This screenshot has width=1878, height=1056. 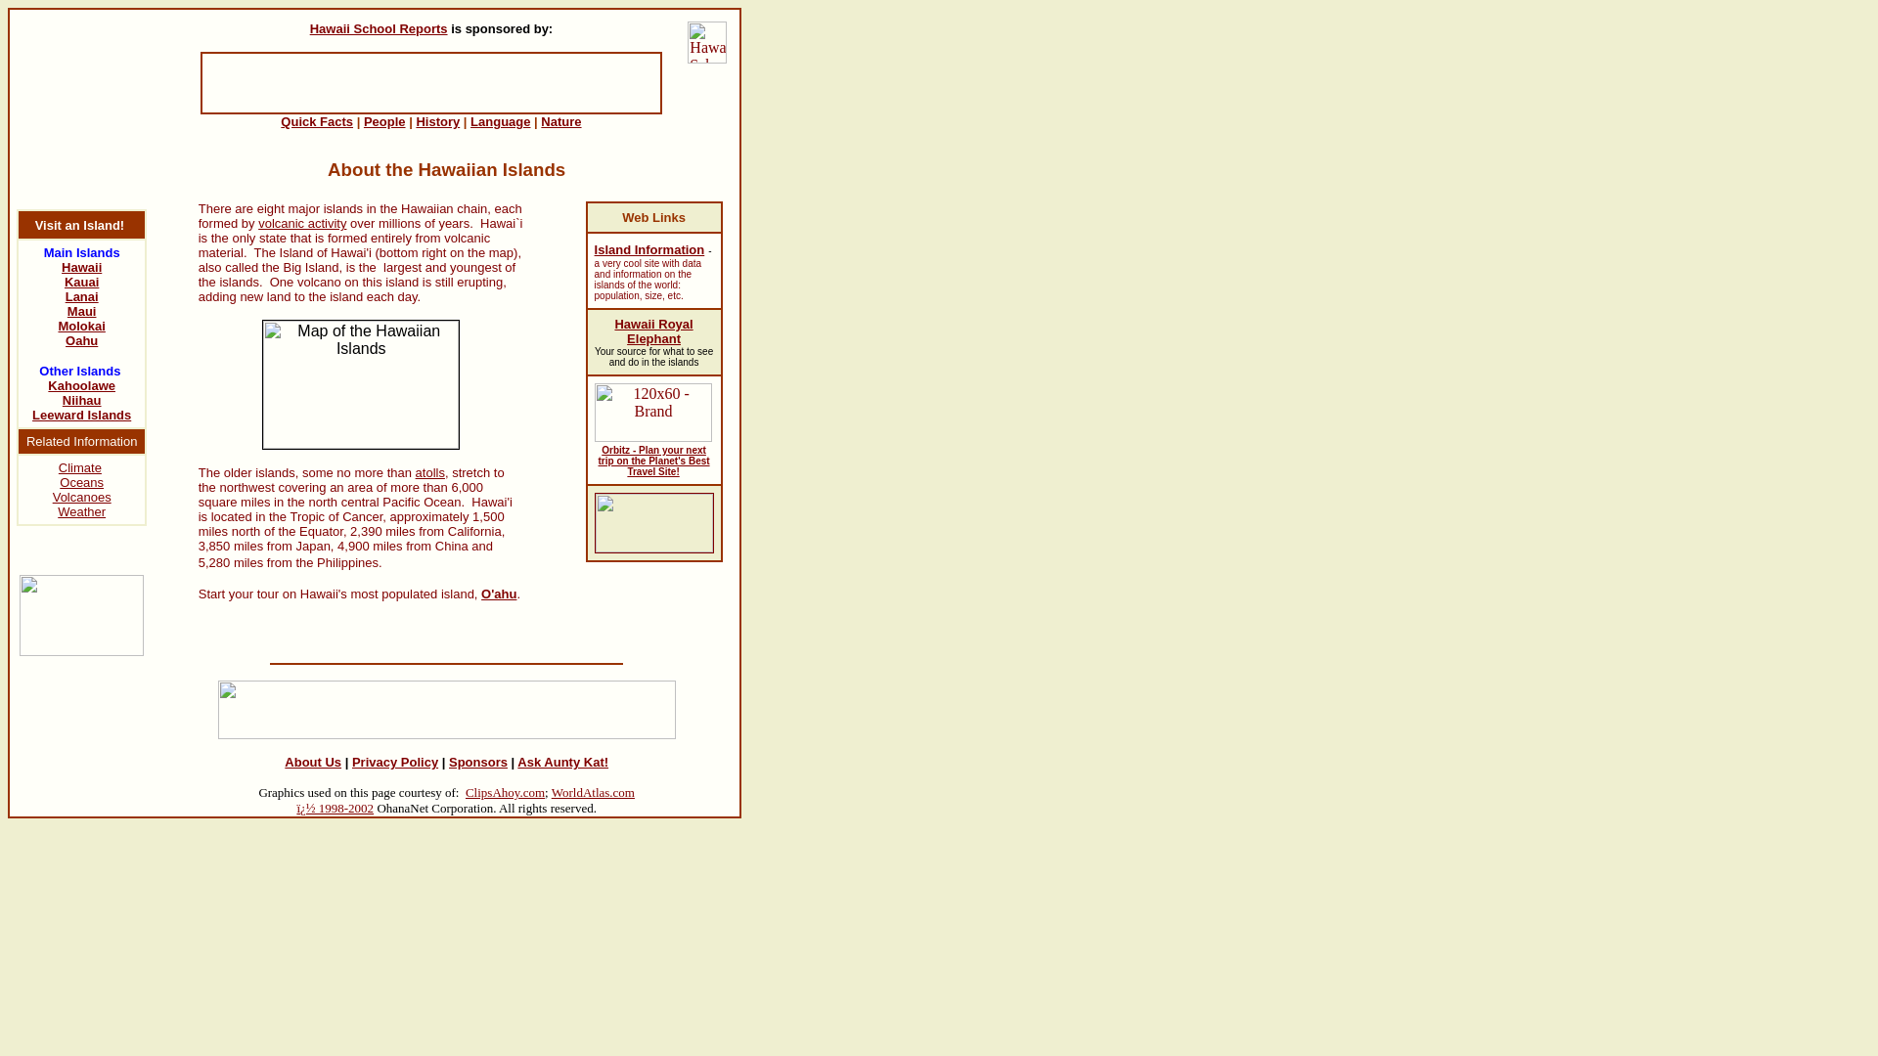 I want to click on Oahu, so click(x=81, y=340).